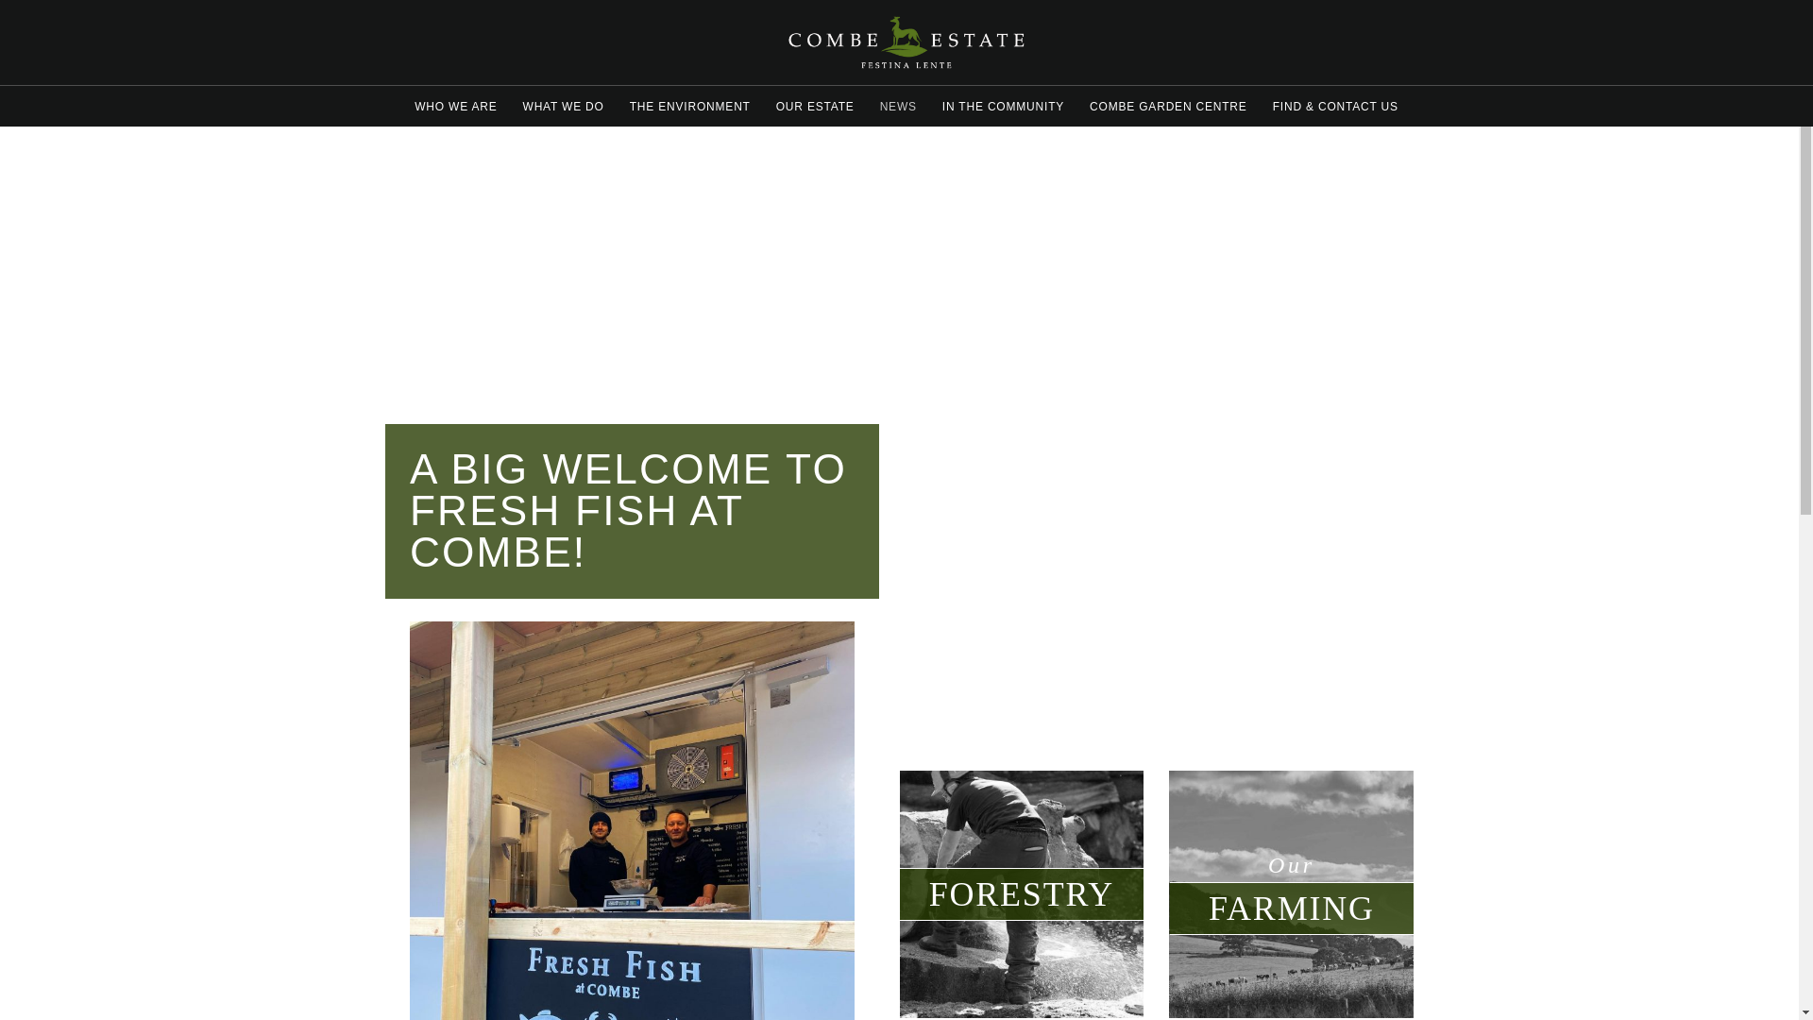  I want to click on NEWS, so click(898, 108).